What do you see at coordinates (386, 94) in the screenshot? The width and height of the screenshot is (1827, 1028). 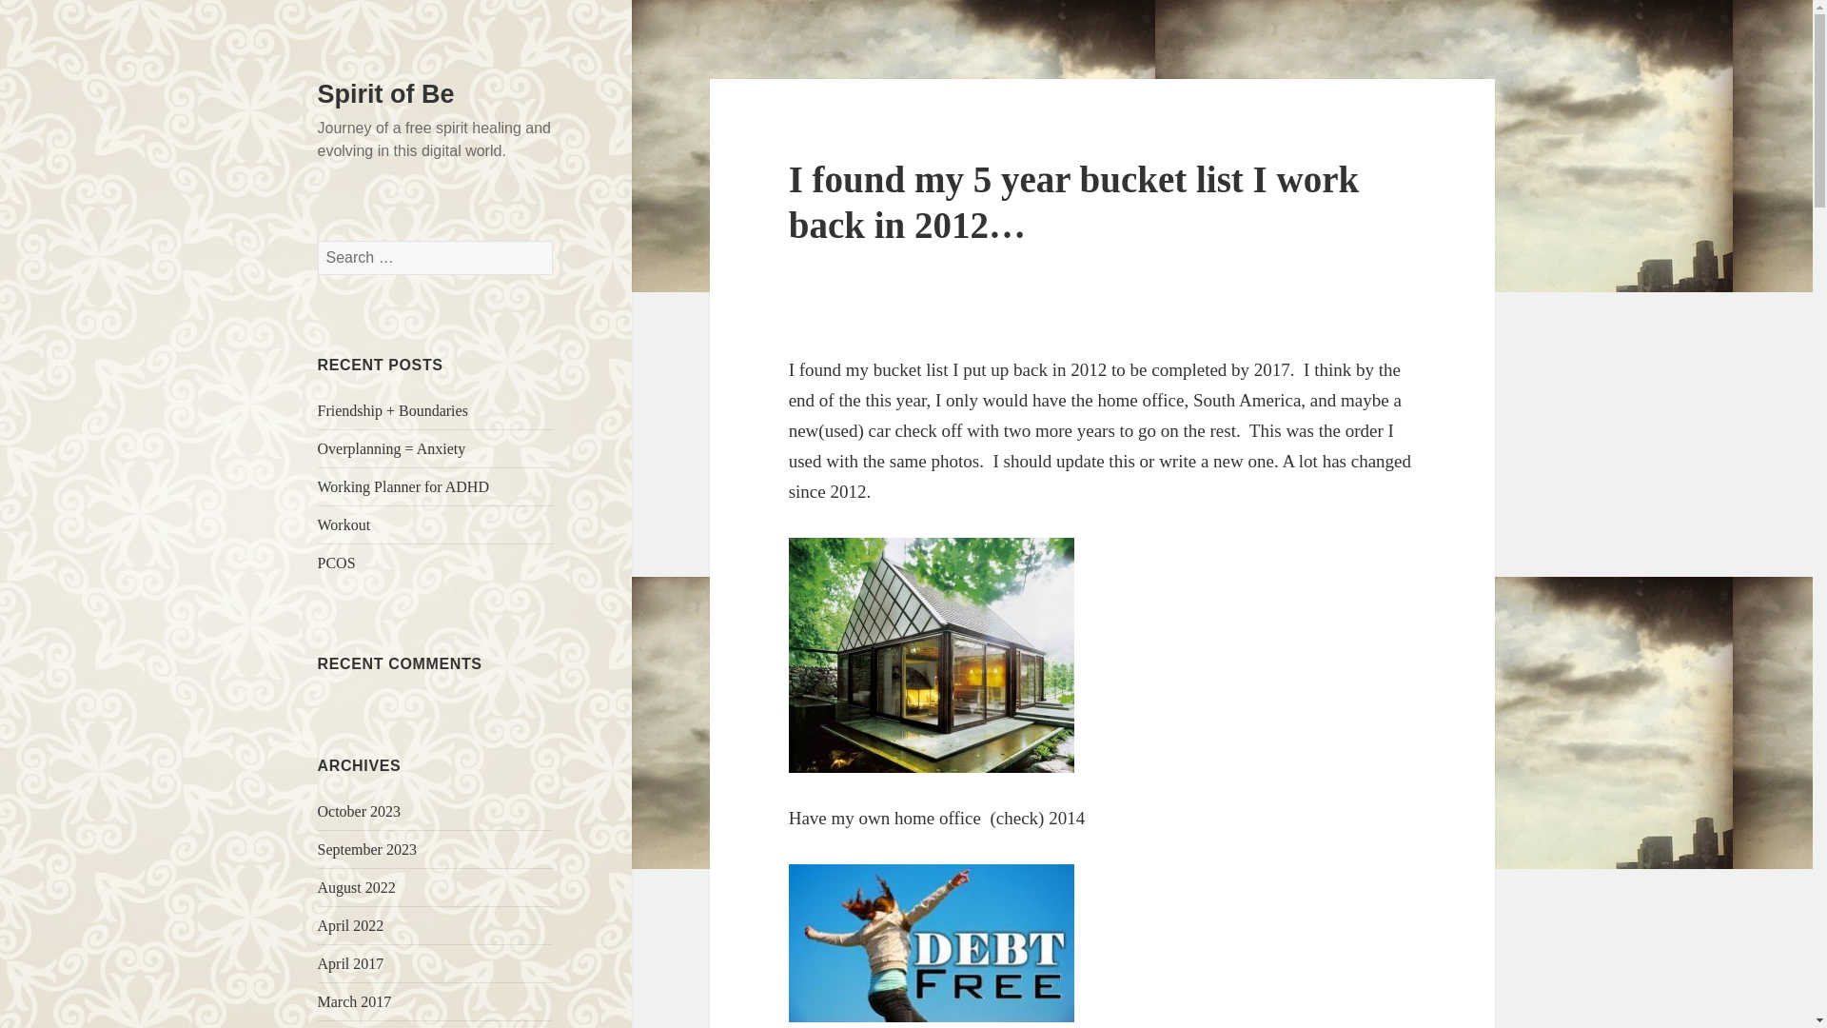 I see `Spirit of Be` at bounding box center [386, 94].